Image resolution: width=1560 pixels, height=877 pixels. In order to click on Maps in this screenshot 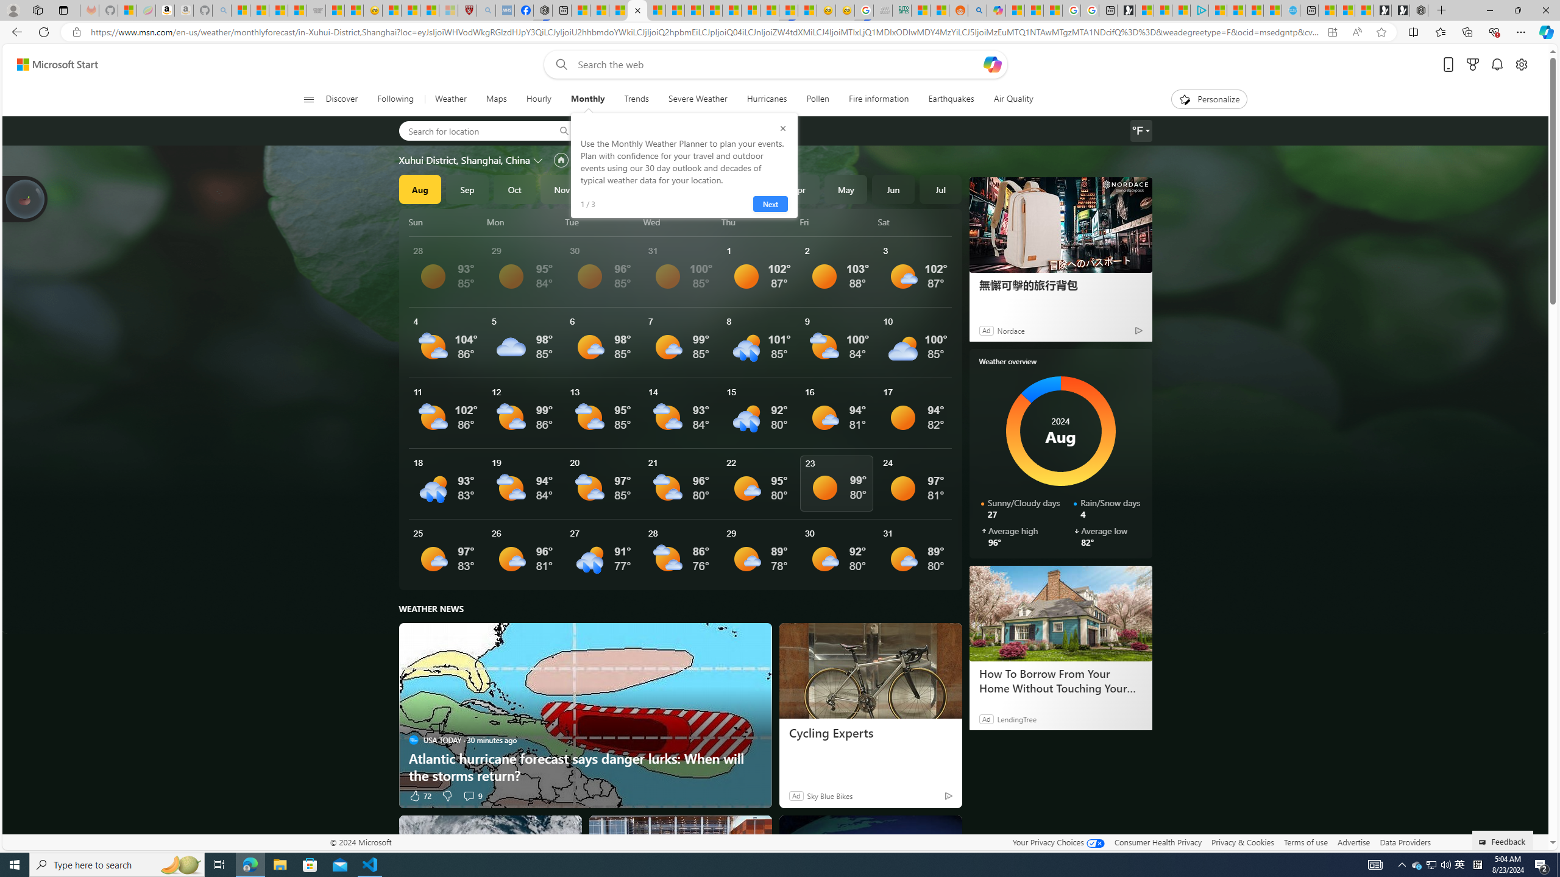, I will do `click(496, 99)`.